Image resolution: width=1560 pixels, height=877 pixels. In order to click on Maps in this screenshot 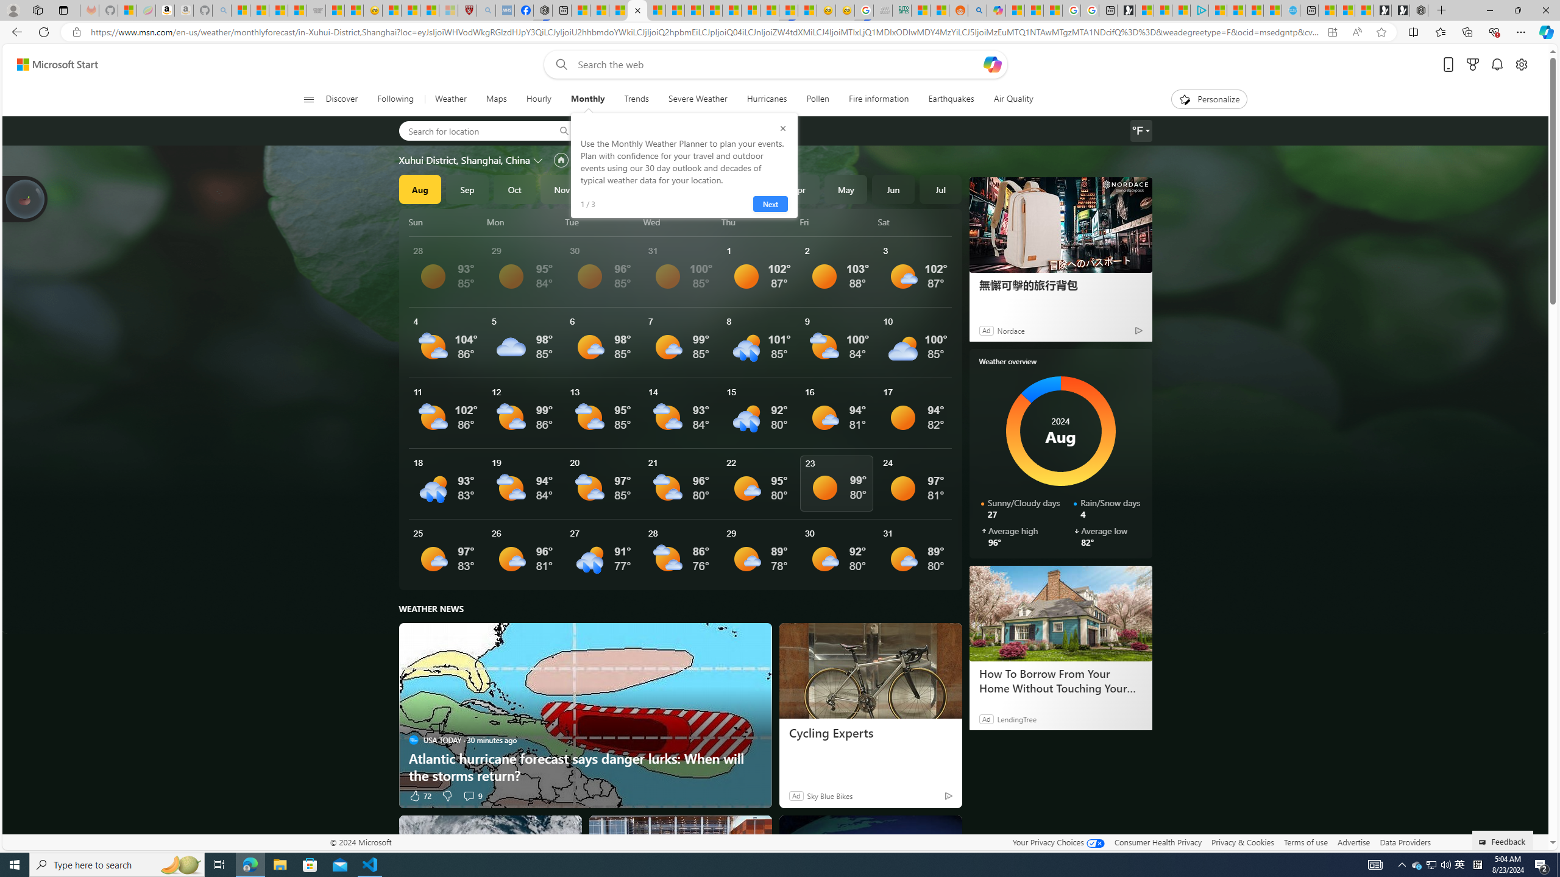, I will do `click(496, 99)`.